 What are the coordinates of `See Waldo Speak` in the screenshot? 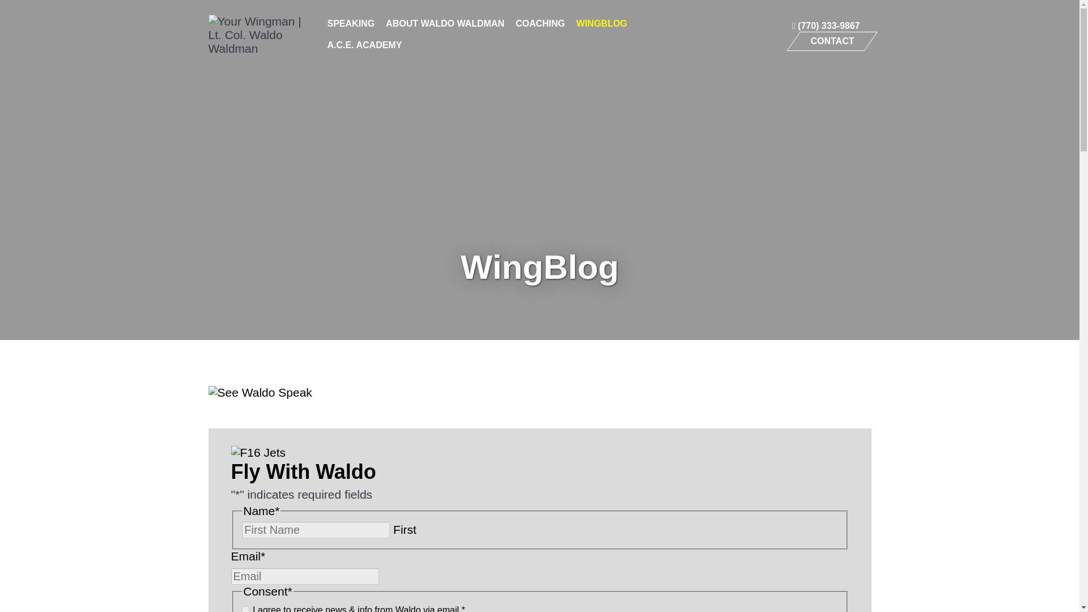 It's located at (261, 393).